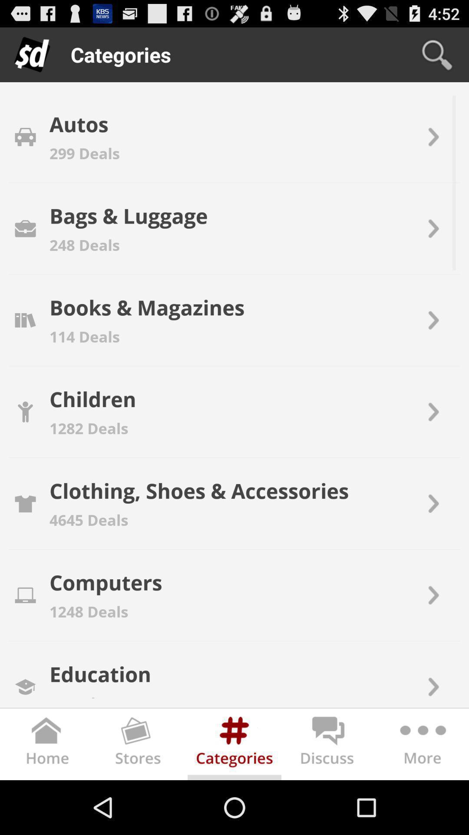  Describe the element at coordinates (141, 746) in the screenshot. I see `go to picture option` at that location.